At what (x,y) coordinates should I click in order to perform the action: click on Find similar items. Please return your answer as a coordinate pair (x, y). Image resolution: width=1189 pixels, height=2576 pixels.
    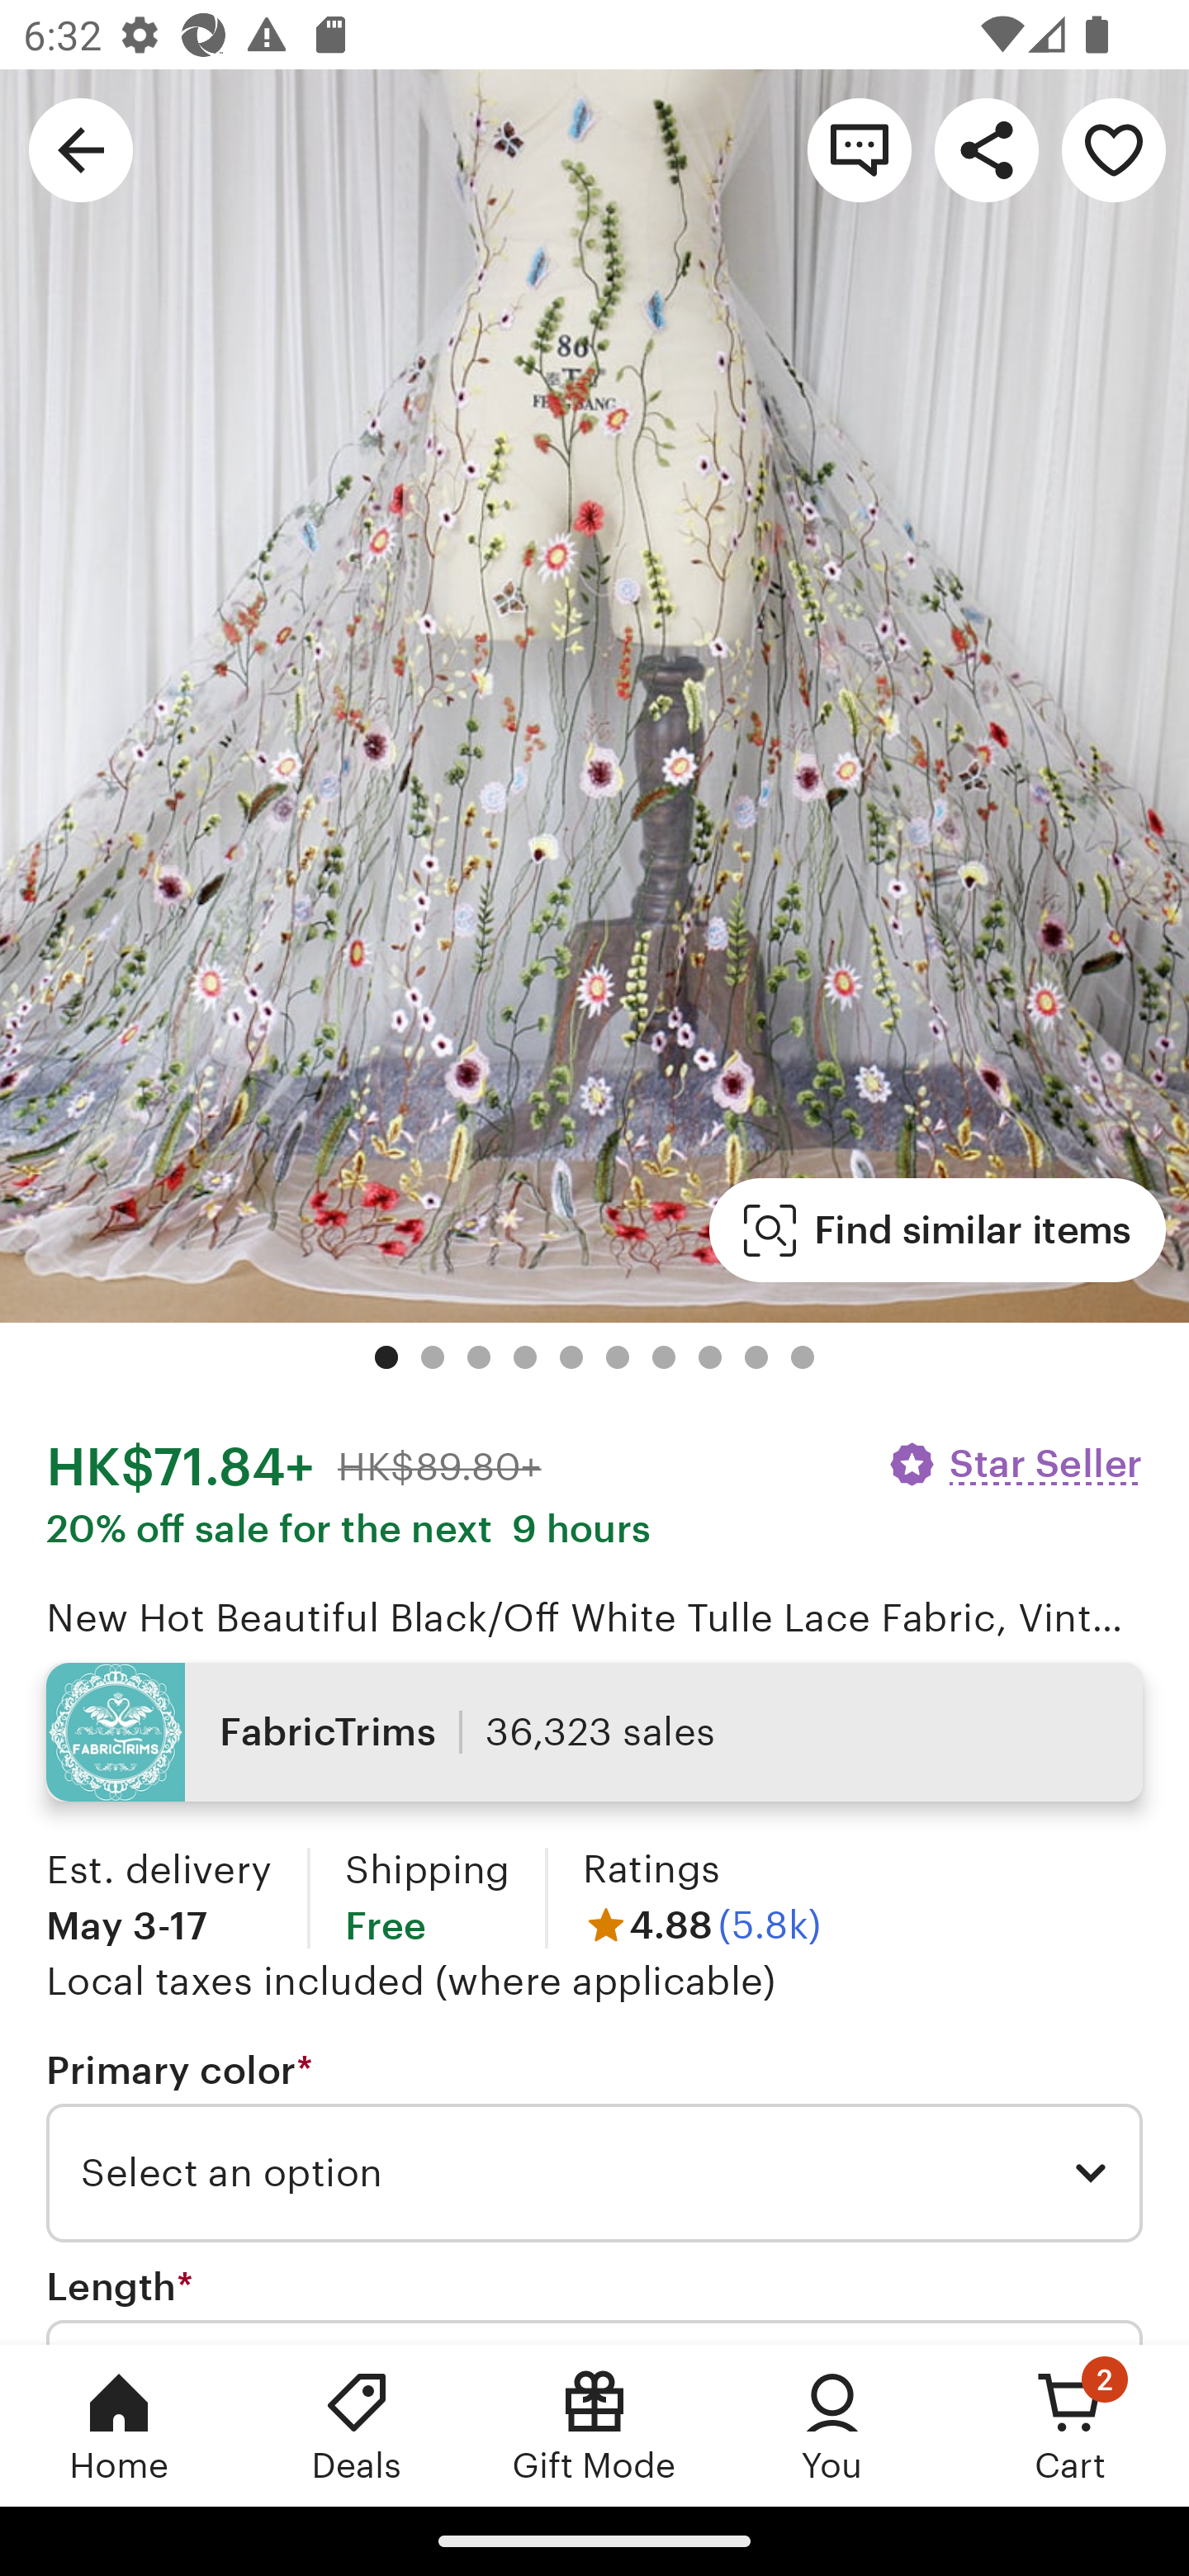
    Looking at the image, I should click on (938, 1230).